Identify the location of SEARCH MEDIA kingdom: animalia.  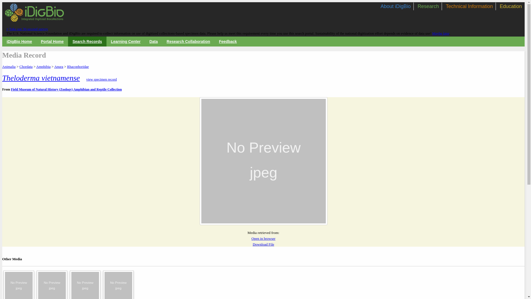
(9, 66).